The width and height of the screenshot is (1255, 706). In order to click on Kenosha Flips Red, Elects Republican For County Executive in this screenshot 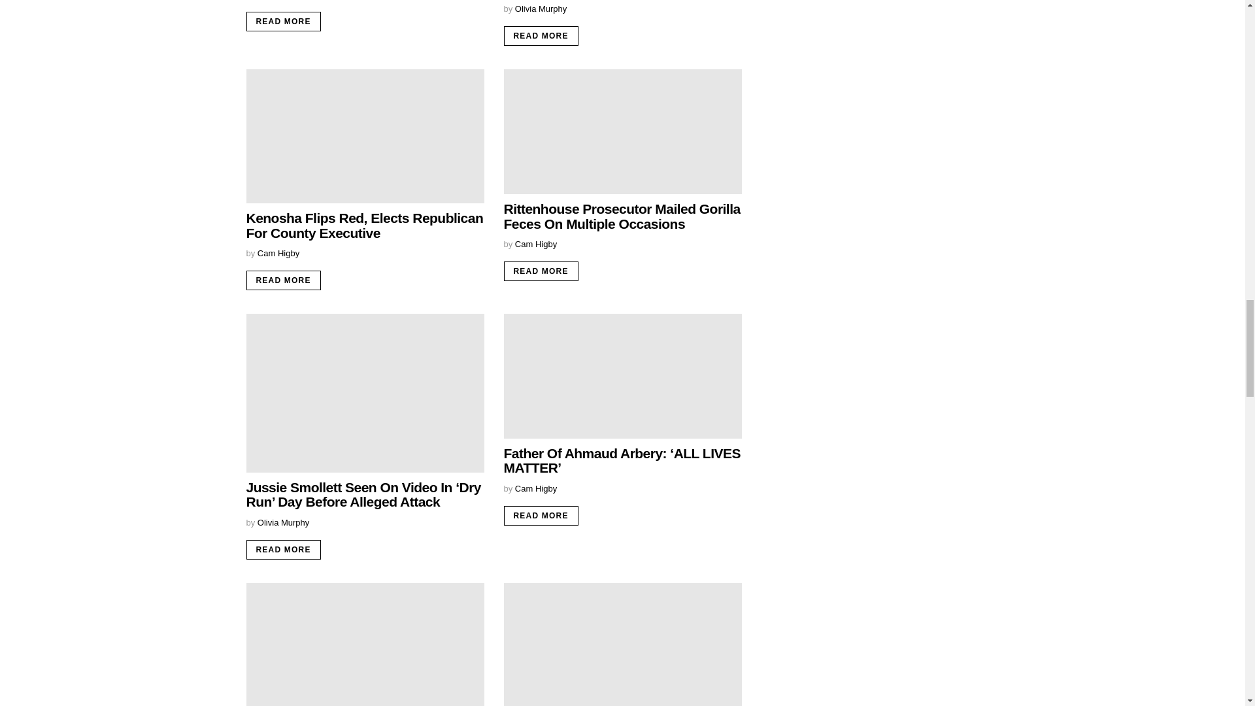, I will do `click(365, 136)`.